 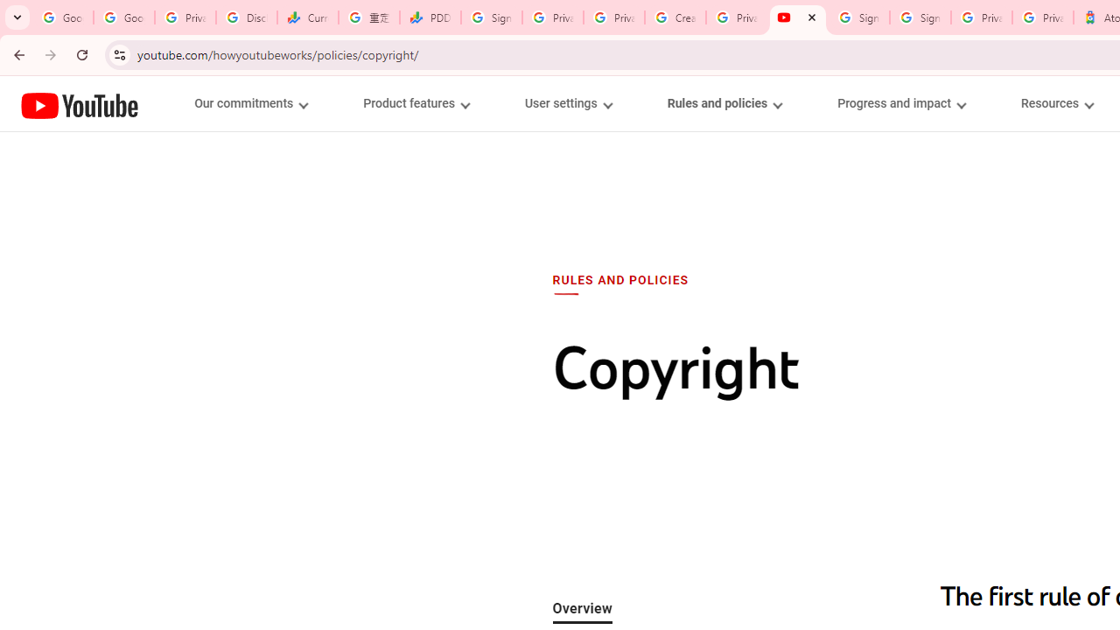 What do you see at coordinates (859, 17) in the screenshot?
I see `Sign in - Google Accounts` at bounding box center [859, 17].